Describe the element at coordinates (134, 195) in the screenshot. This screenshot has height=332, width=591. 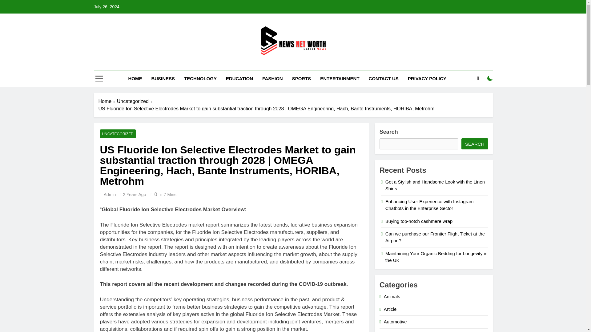
I see `2 Years Ago` at that location.